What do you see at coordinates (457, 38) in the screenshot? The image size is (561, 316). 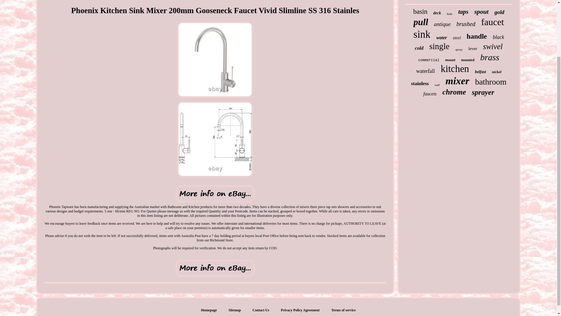 I see `steel` at bounding box center [457, 38].